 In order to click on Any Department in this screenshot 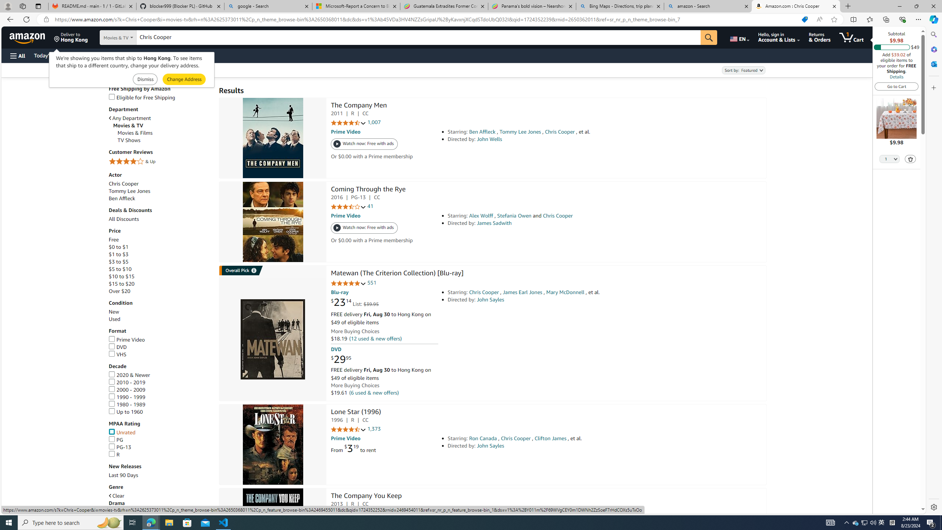, I will do `click(130, 119)`.